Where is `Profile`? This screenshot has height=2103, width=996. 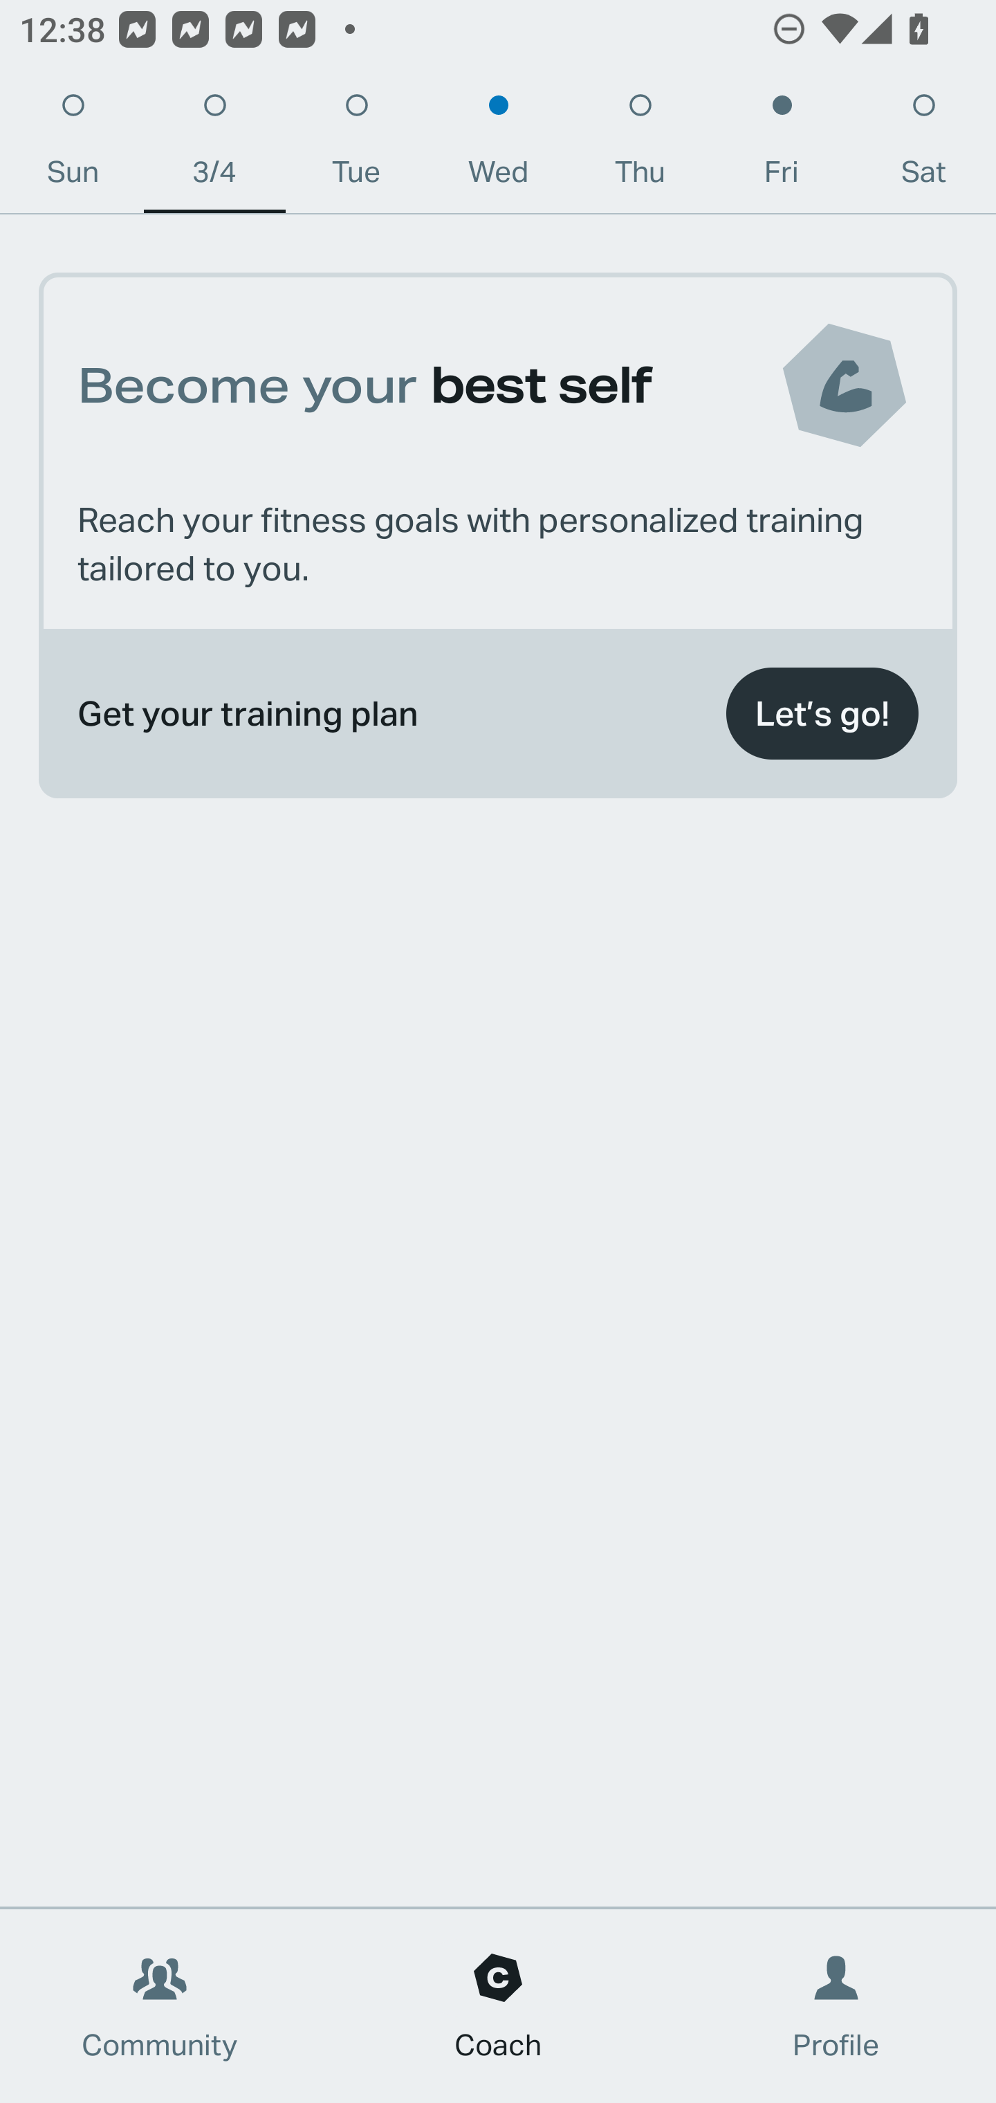 Profile is located at coordinates (837, 2006).